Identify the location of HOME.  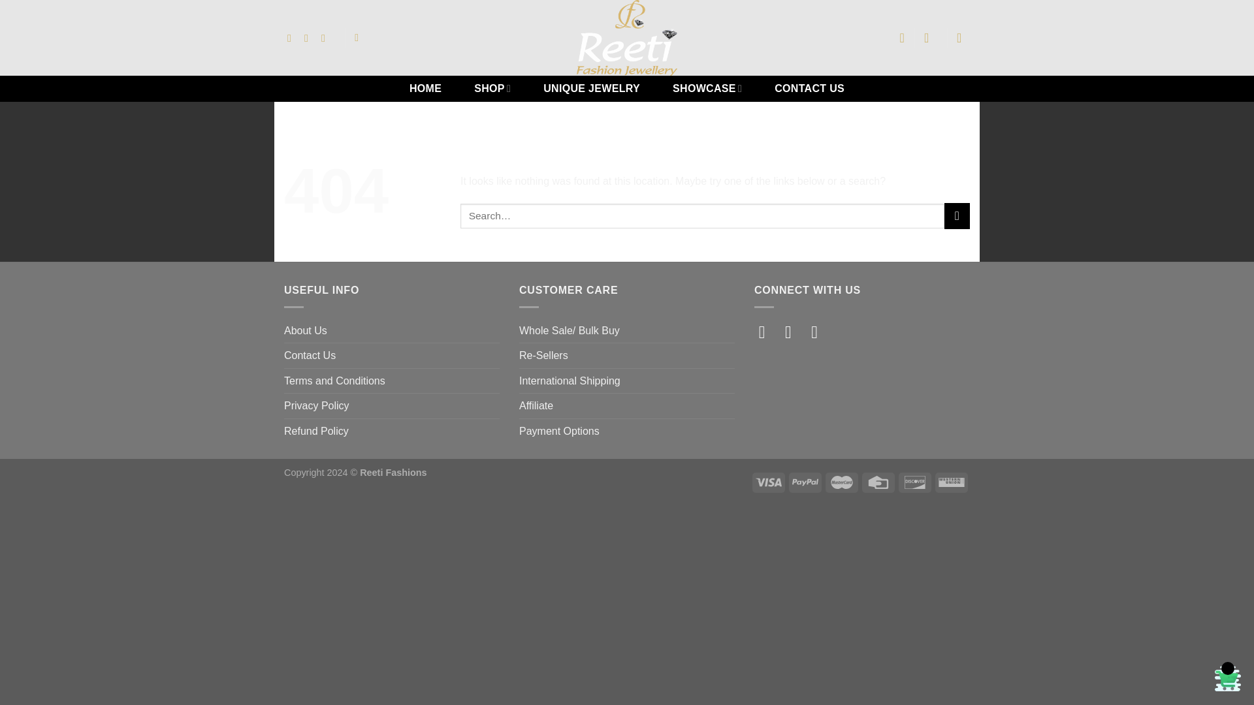
(425, 88).